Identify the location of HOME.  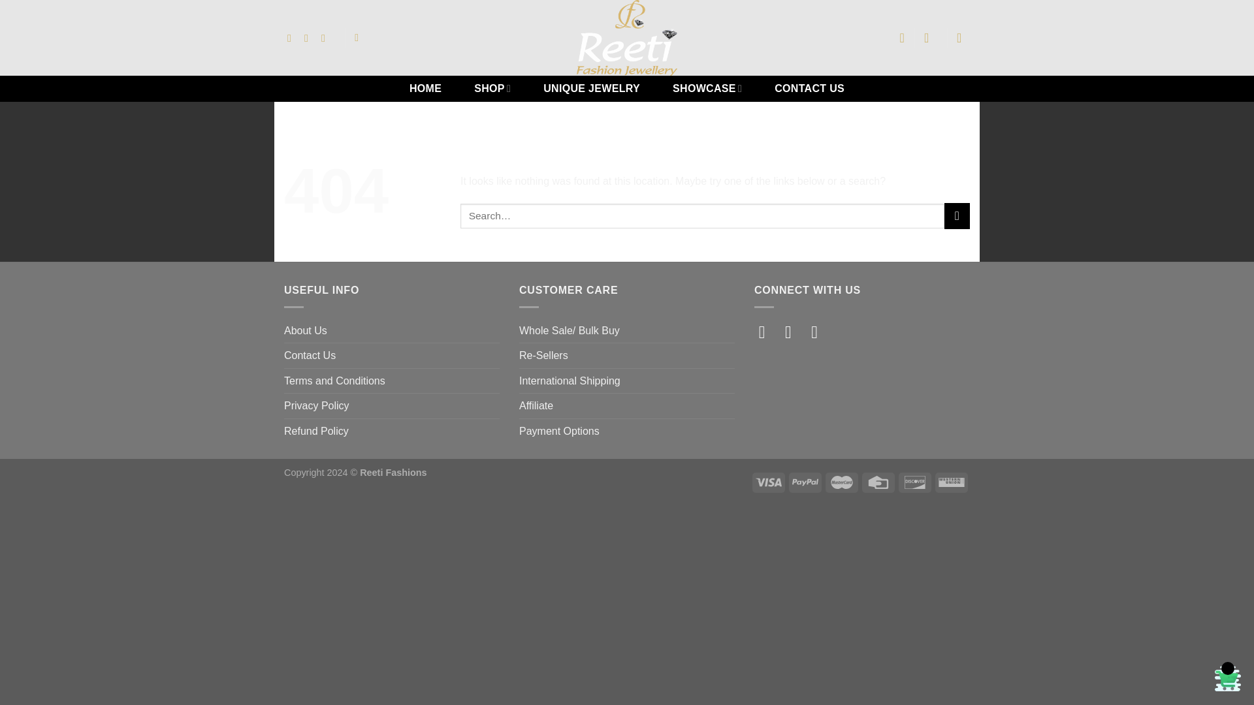
(425, 88).